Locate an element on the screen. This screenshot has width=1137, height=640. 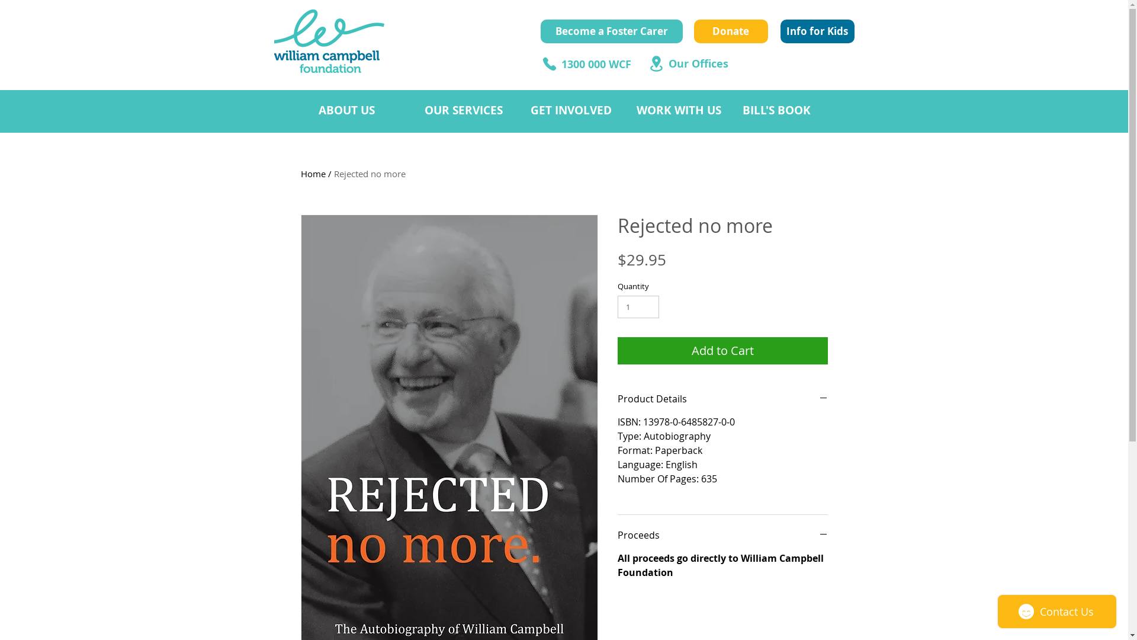
Proceeds is located at coordinates (722, 535).